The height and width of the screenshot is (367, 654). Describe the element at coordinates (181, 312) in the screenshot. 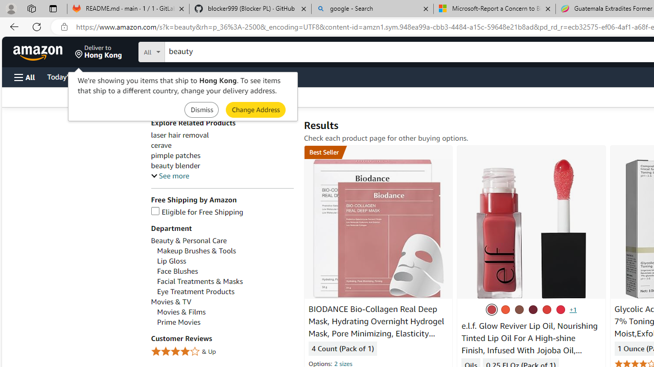

I see `Movies & Films` at that location.